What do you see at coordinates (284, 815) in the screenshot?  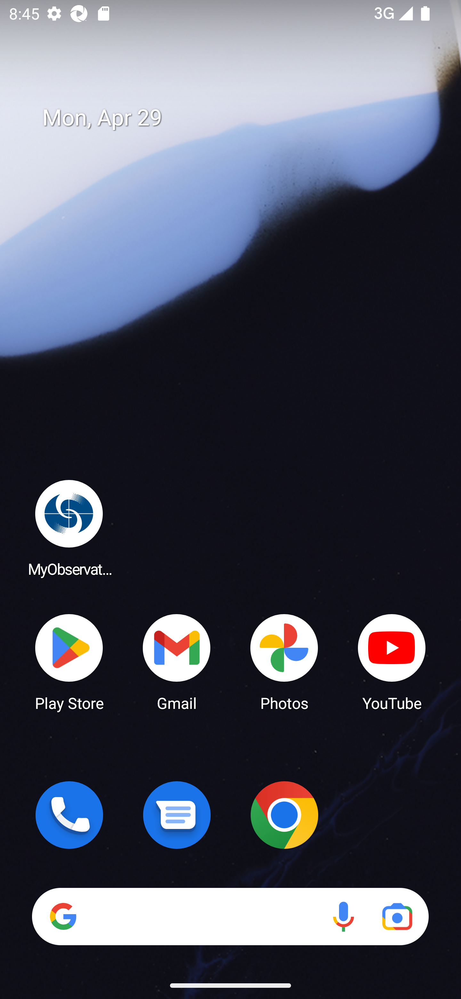 I see `Chrome` at bounding box center [284, 815].